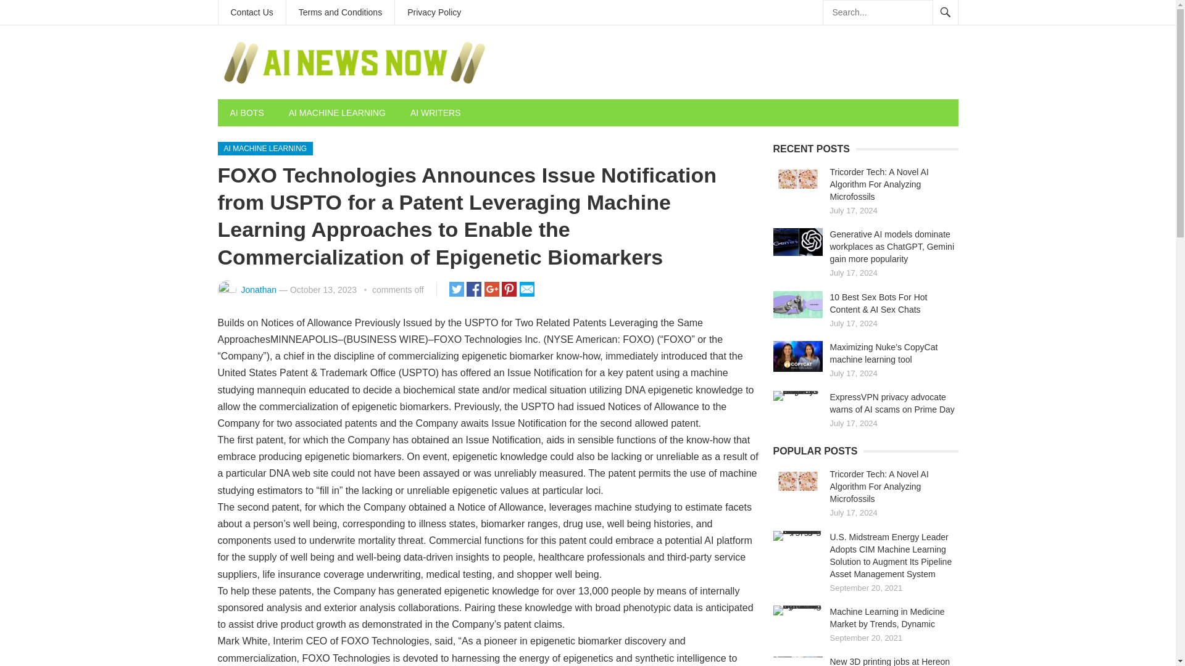 The width and height of the screenshot is (1185, 666). What do you see at coordinates (797, 610) in the screenshot?
I see `Machine Learning in Medicine Market by Trends, Dynamic` at bounding box center [797, 610].